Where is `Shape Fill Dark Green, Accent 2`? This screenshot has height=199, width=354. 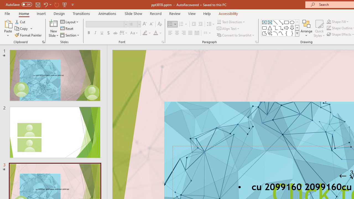
Shape Fill Dark Green, Accent 2 is located at coordinates (329, 22).